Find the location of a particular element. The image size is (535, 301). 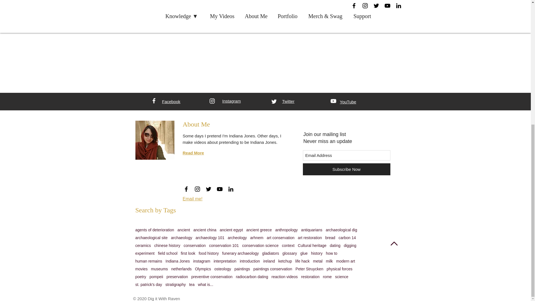

ancient is located at coordinates (184, 230).